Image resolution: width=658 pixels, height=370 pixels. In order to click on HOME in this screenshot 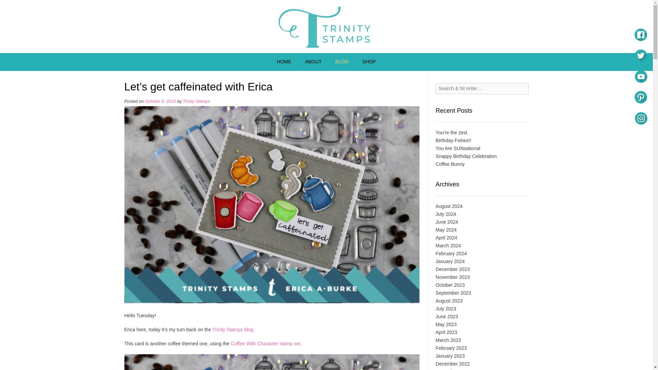, I will do `click(284, 62)`.